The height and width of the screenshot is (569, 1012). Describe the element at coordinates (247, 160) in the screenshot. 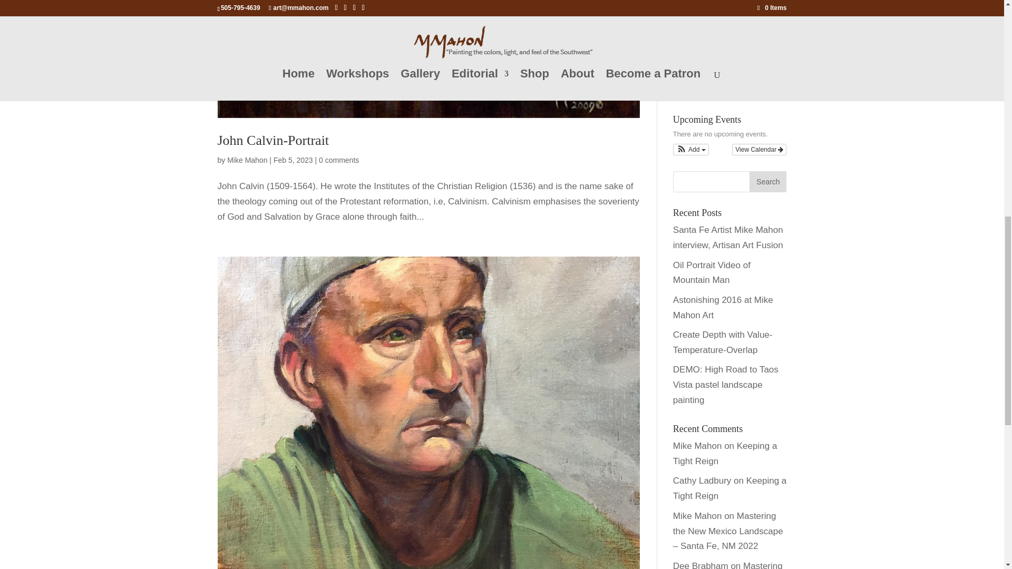

I see `Mike Mahon` at that location.